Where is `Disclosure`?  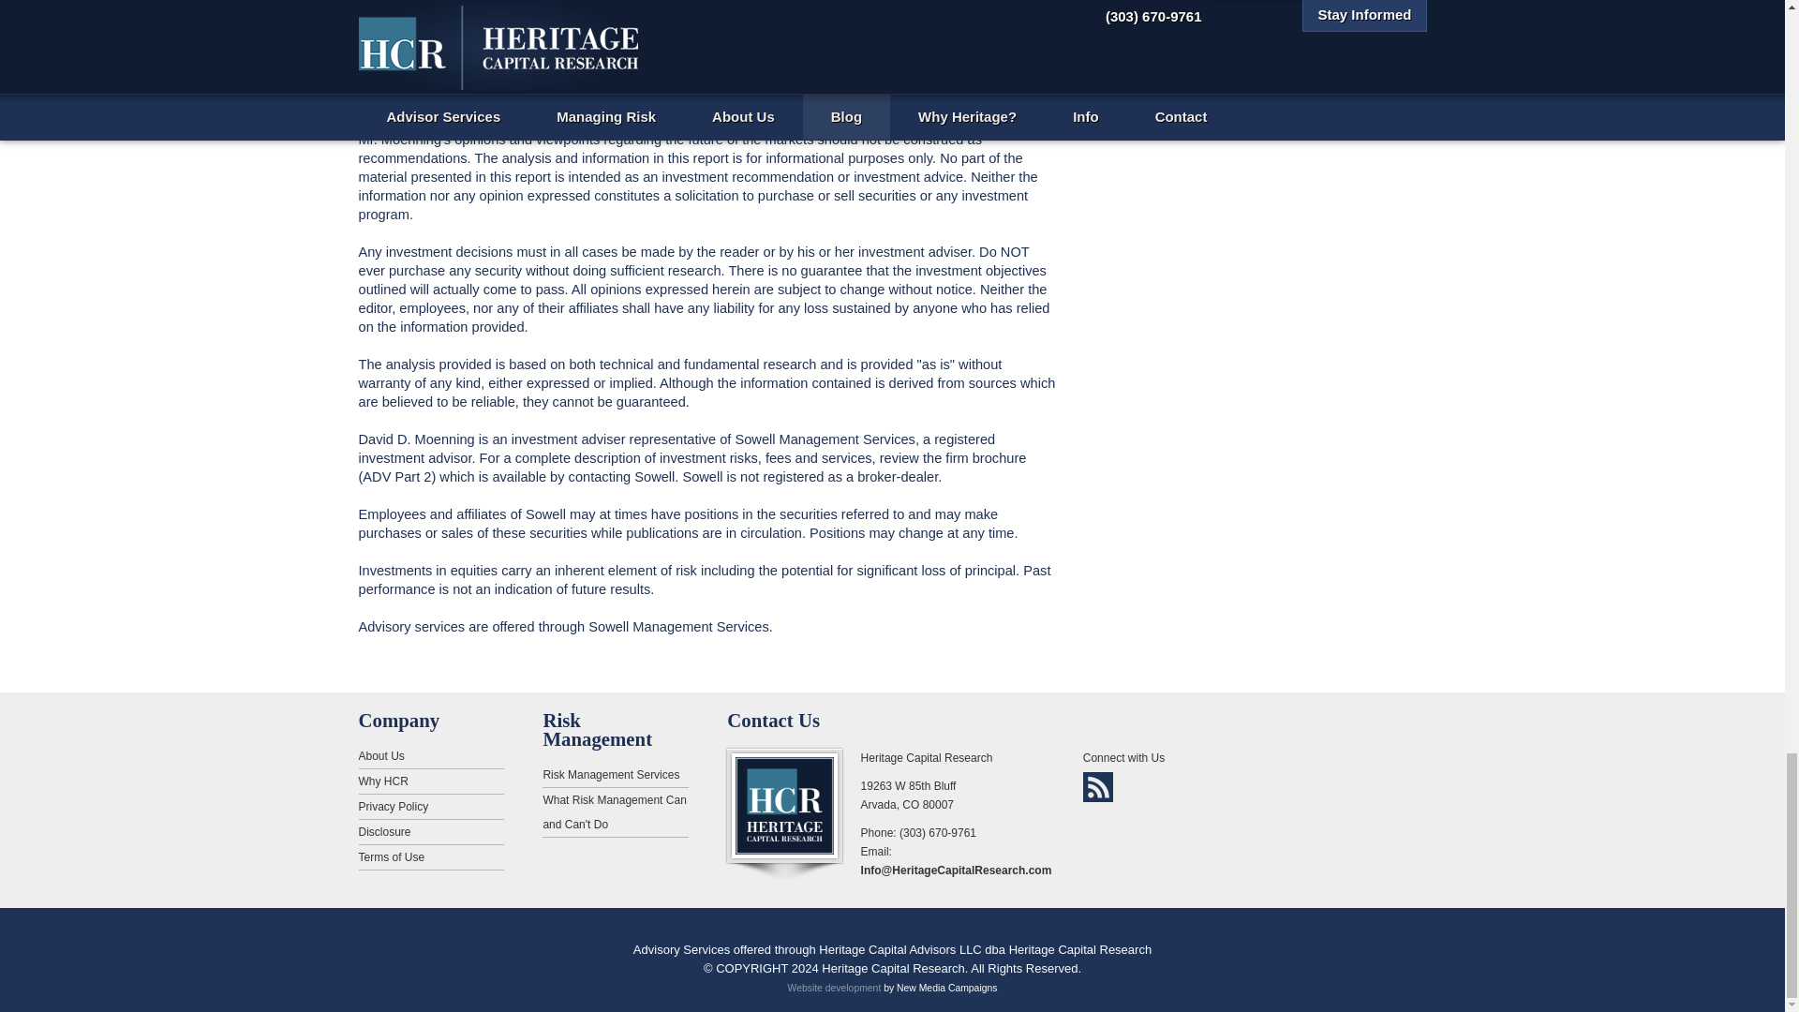
Disclosure is located at coordinates (431, 832).